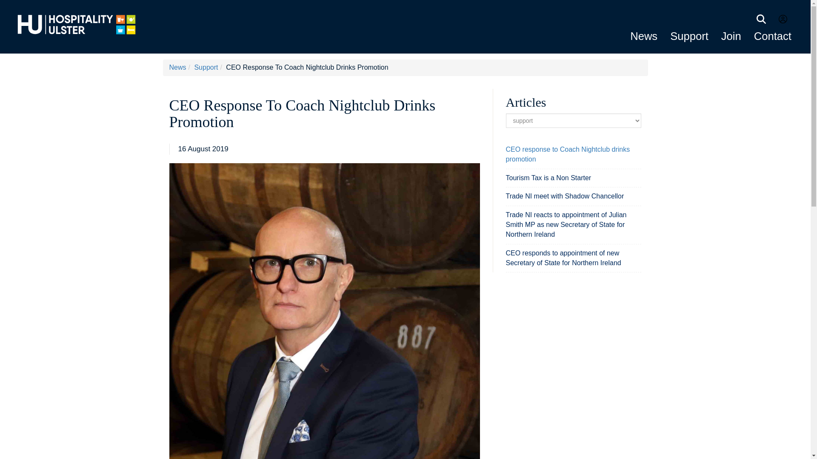 This screenshot has height=459, width=817. I want to click on Support, so click(689, 36).